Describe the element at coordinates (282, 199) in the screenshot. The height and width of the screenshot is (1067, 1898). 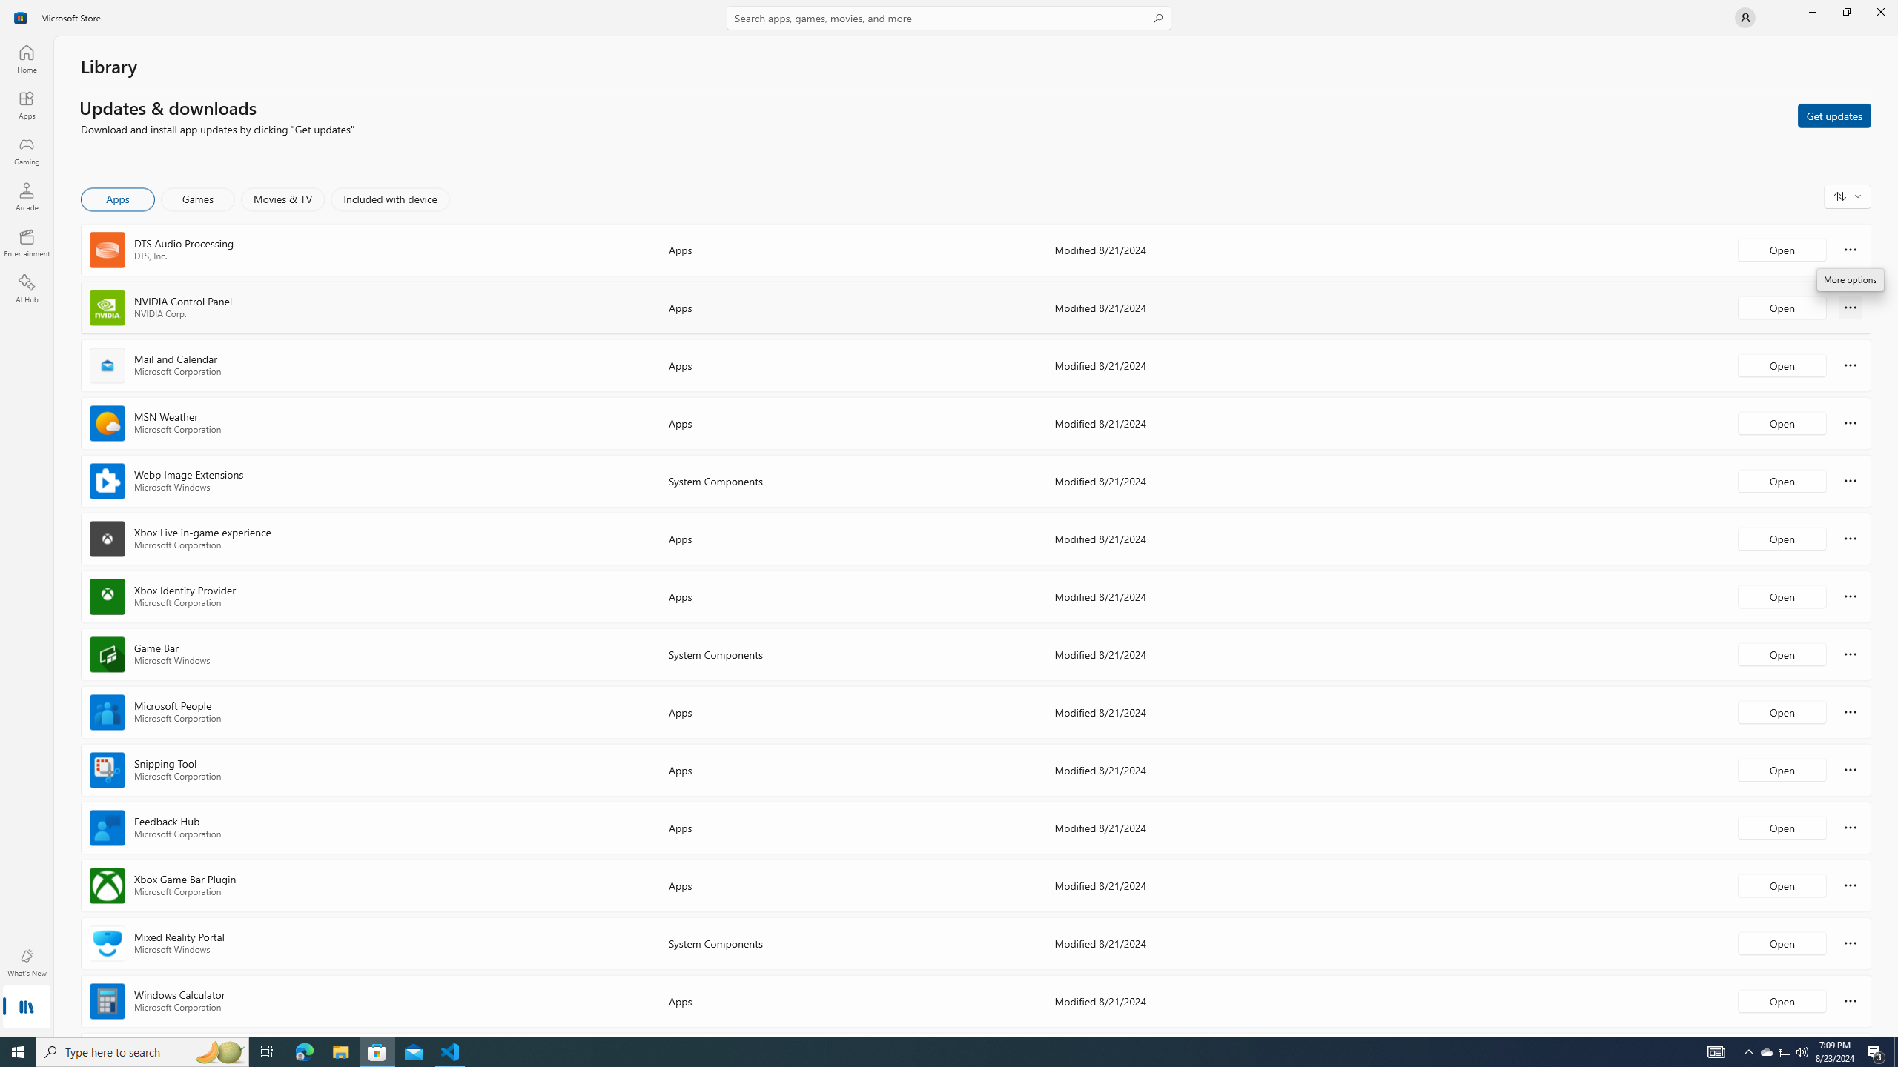
I see `Movies & TV` at that location.